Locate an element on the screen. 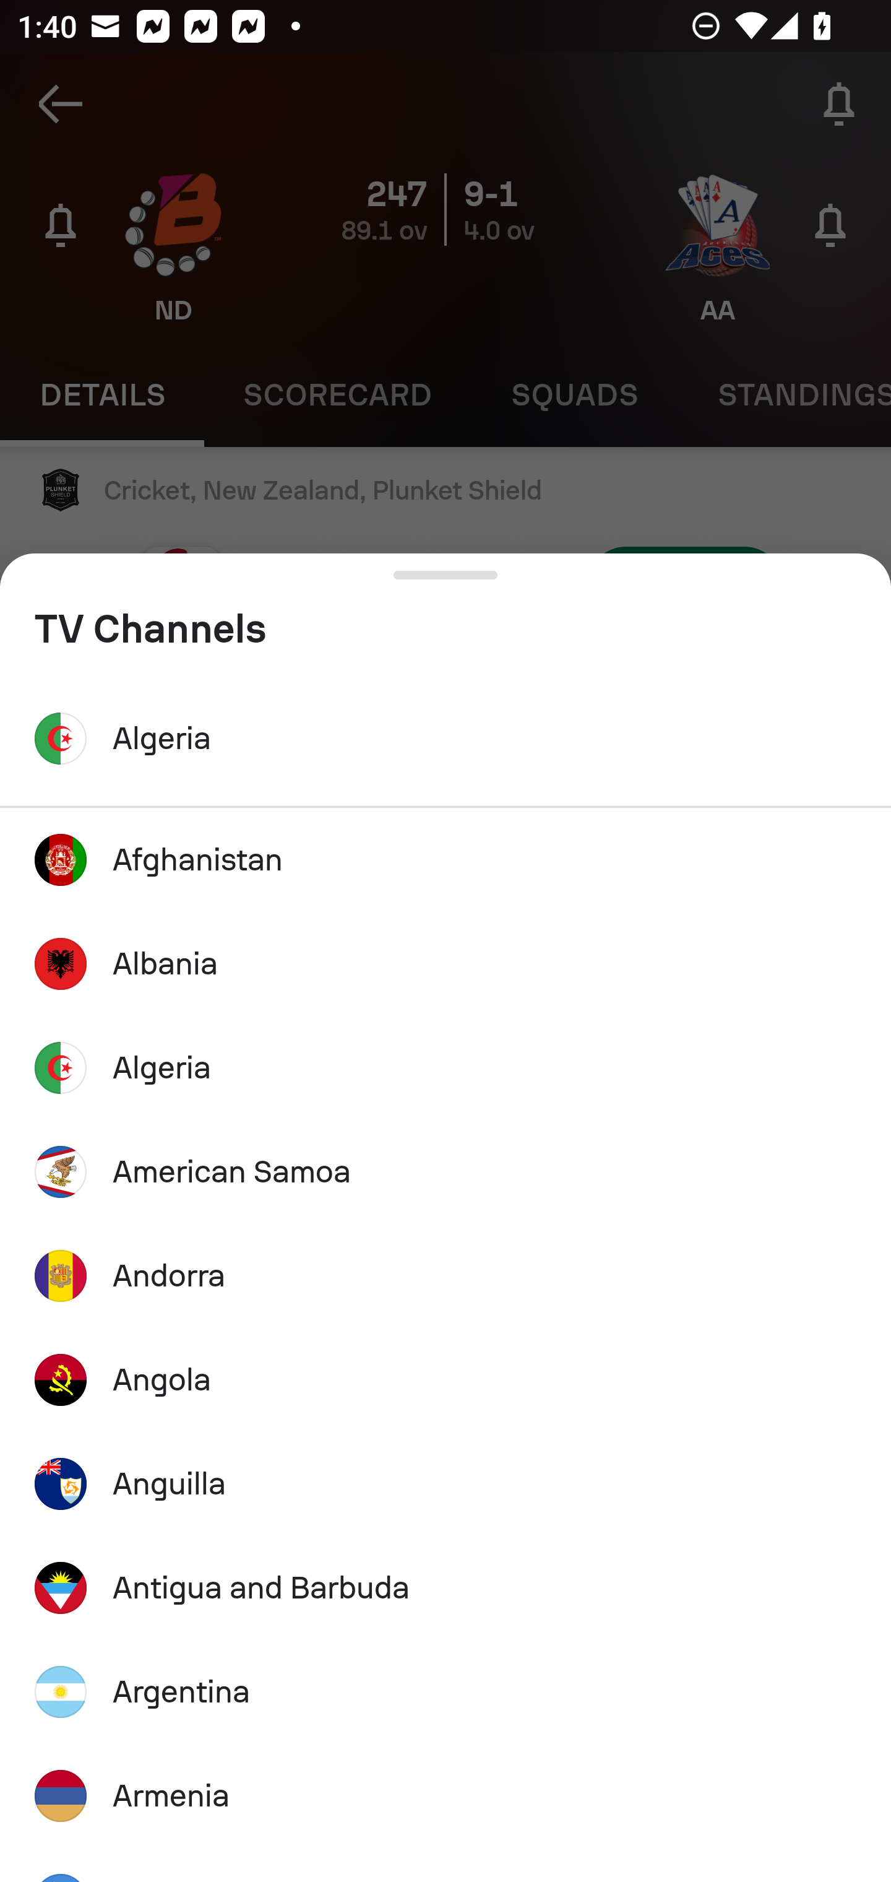  Afghanistan is located at coordinates (445, 860).